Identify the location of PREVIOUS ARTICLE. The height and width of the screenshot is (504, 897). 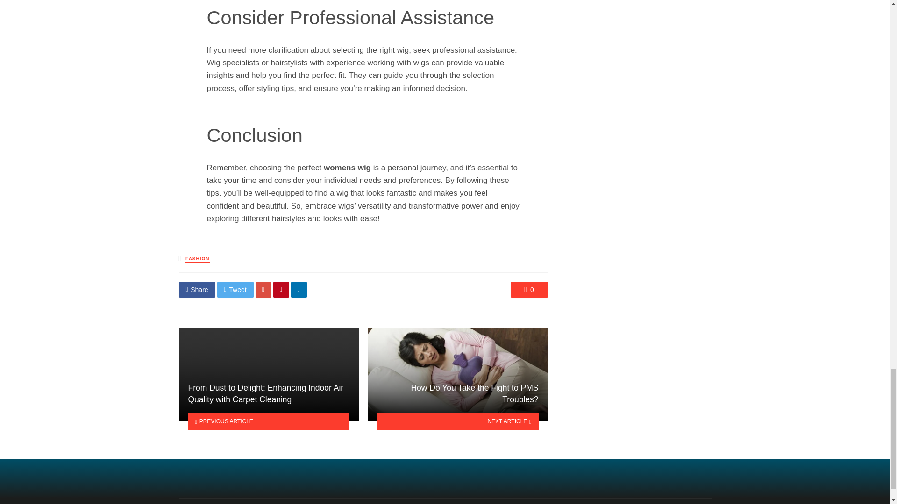
(268, 421).